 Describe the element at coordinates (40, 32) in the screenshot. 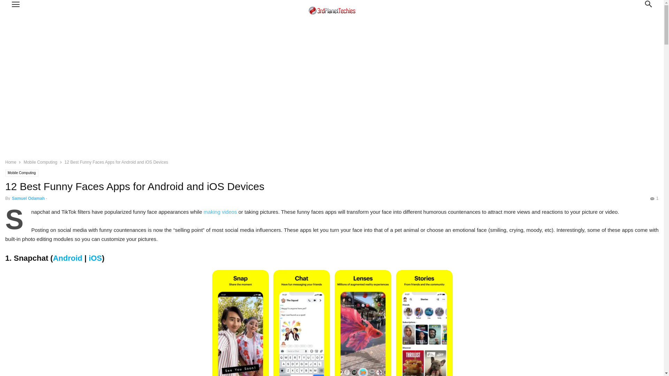

I see `Mobile Computing` at that location.